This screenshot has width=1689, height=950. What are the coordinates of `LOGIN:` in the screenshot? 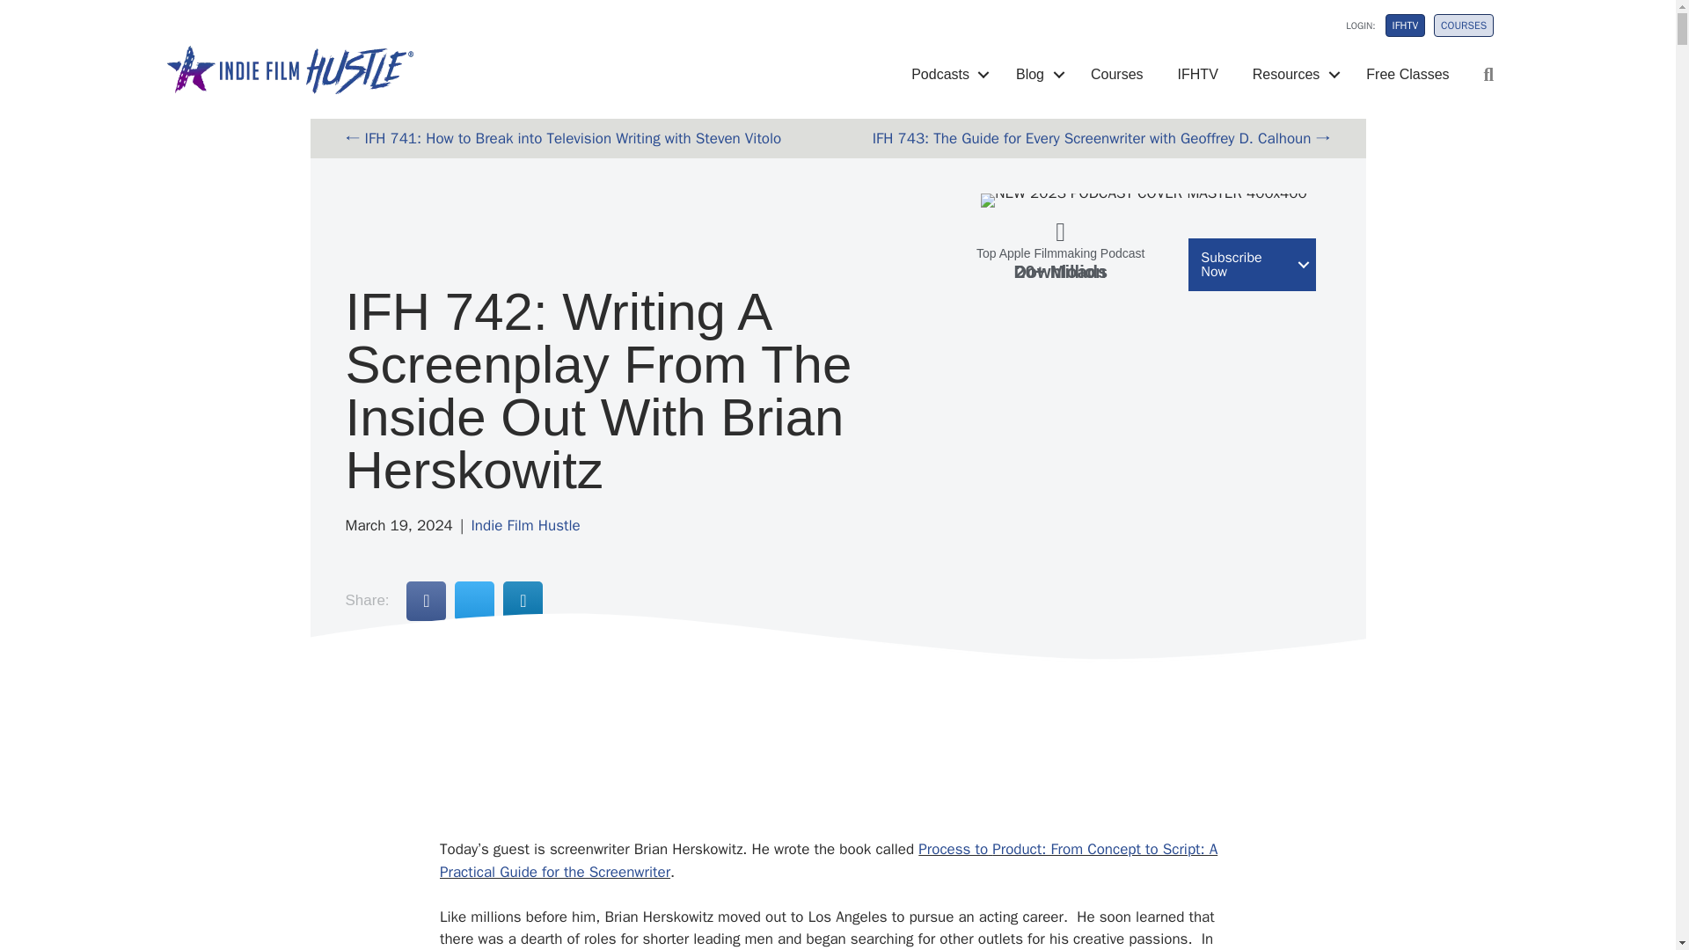 It's located at (1349, 30).